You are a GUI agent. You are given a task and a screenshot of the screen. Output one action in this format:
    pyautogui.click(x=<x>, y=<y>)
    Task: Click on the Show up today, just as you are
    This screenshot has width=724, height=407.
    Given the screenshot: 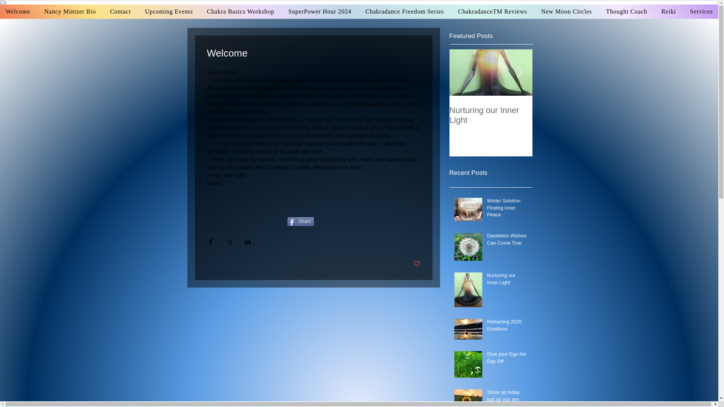 What is the action you would take?
    pyautogui.click(x=508, y=397)
    